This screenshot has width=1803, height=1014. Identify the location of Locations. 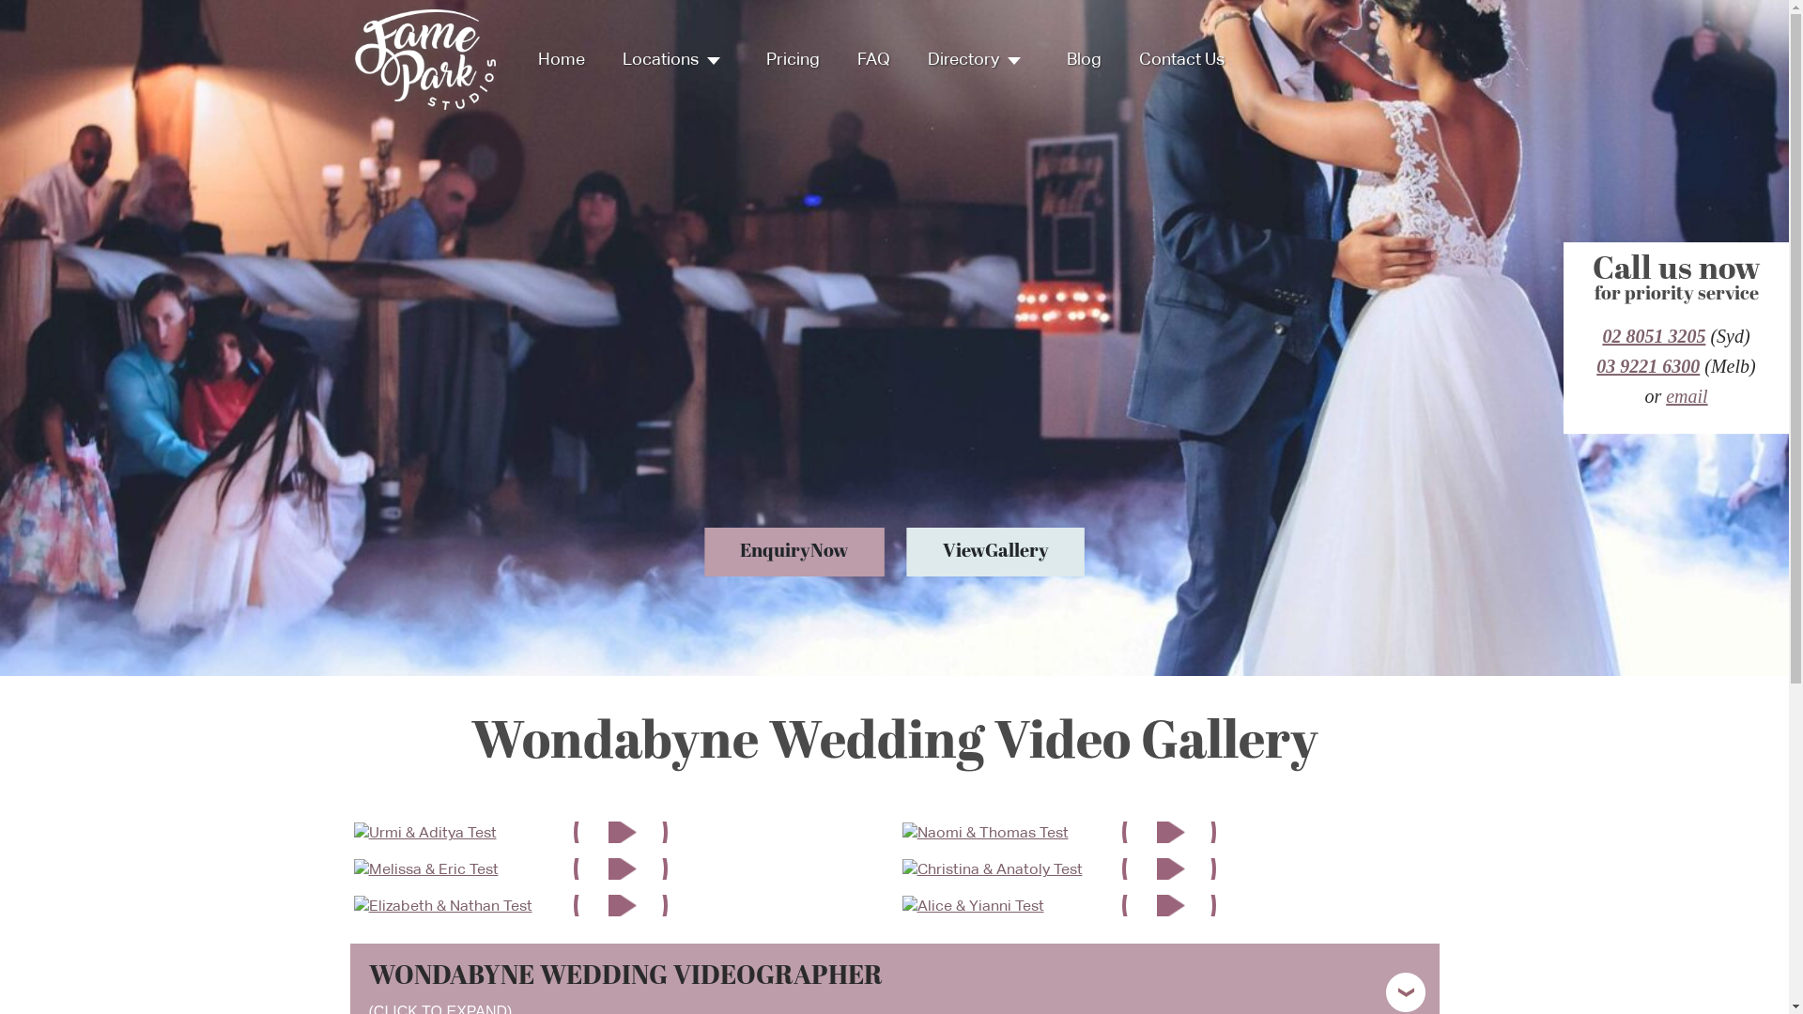
(674, 59).